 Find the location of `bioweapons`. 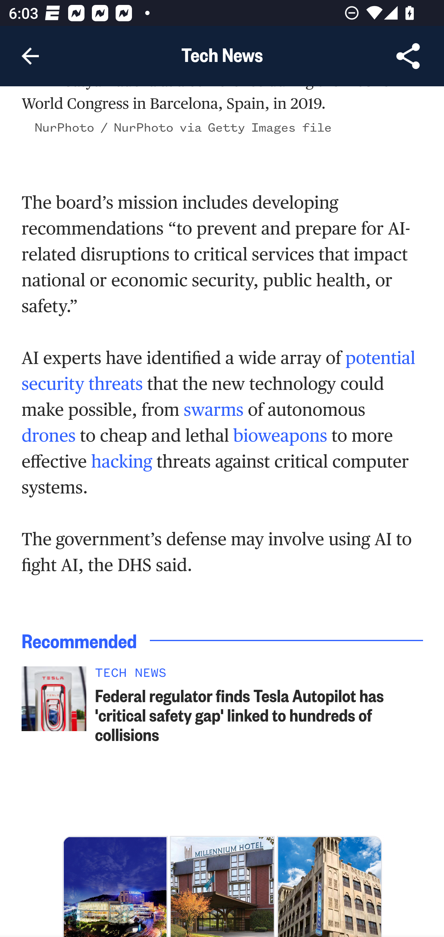

bioweapons is located at coordinates (281, 437).